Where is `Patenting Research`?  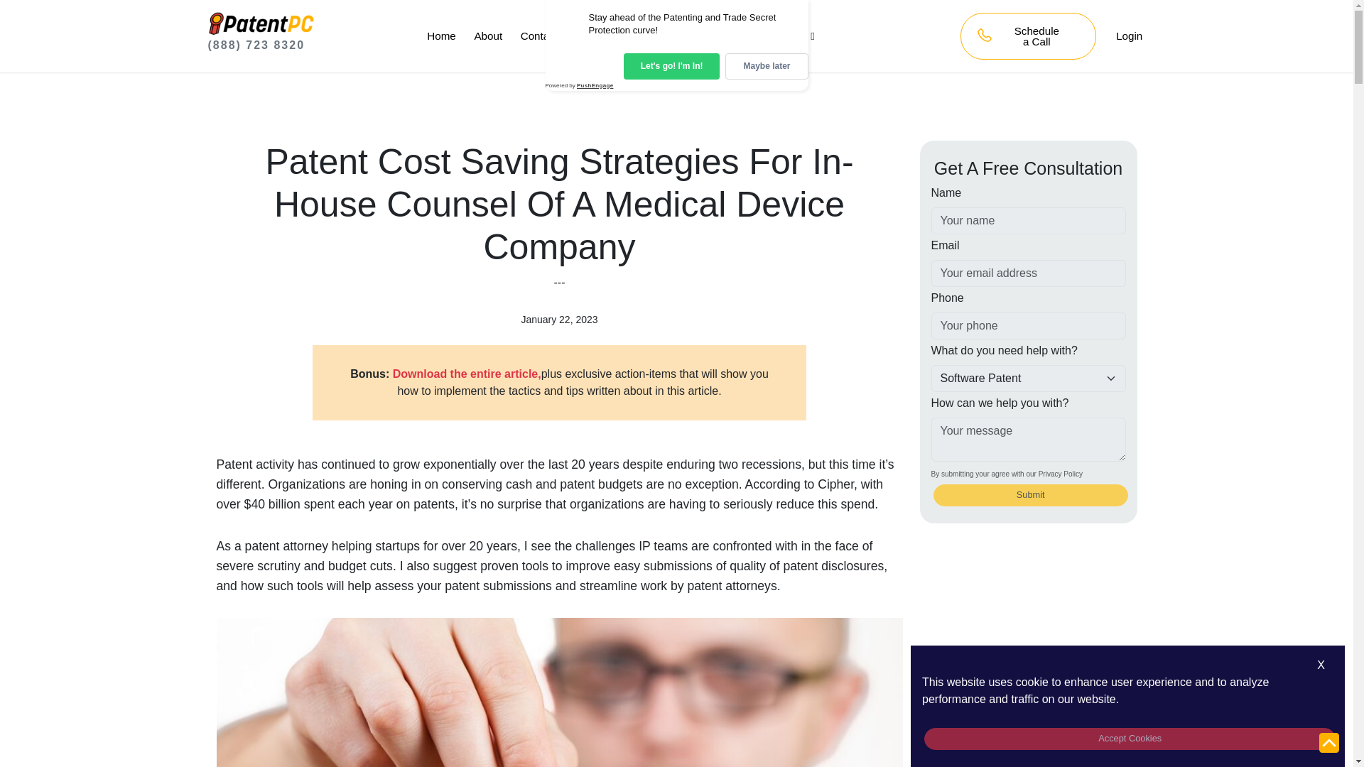 Patenting Research is located at coordinates (764, 36).